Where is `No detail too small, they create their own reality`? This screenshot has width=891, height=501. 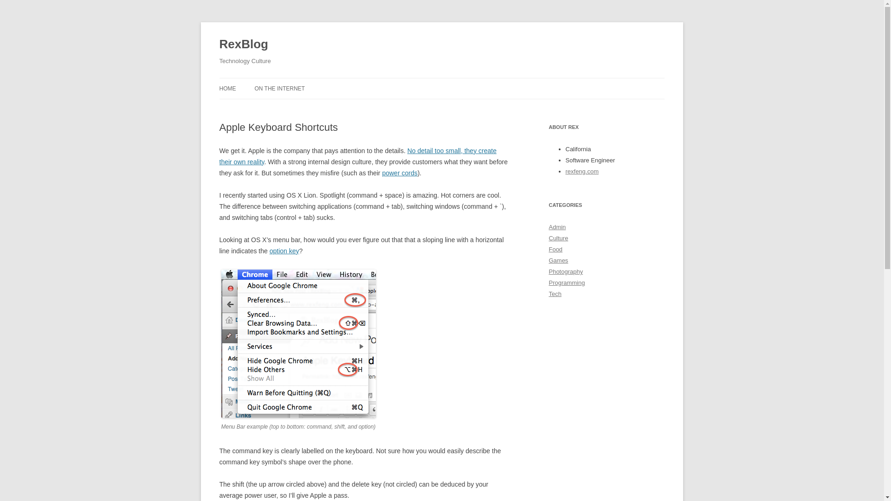 No detail too small, they create their own reality is located at coordinates (357, 156).